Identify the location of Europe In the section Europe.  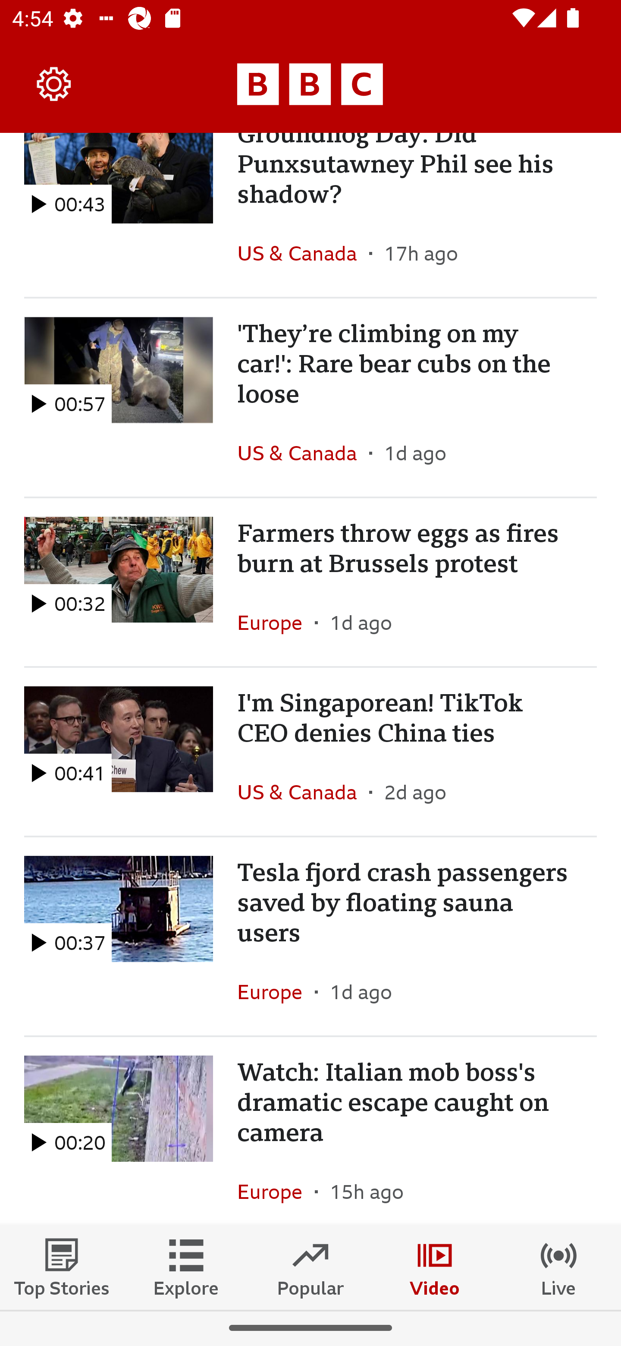
(276, 622).